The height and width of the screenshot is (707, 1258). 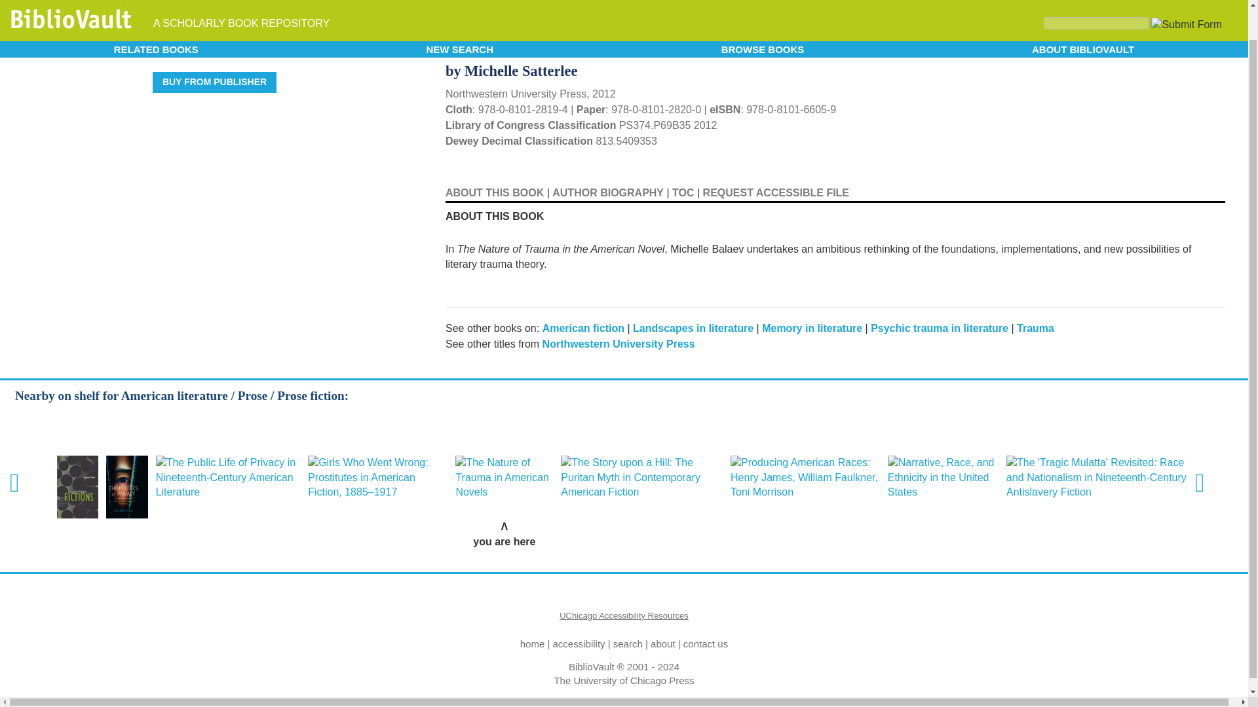 What do you see at coordinates (583, 327) in the screenshot?
I see `American fiction` at bounding box center [583, 327].